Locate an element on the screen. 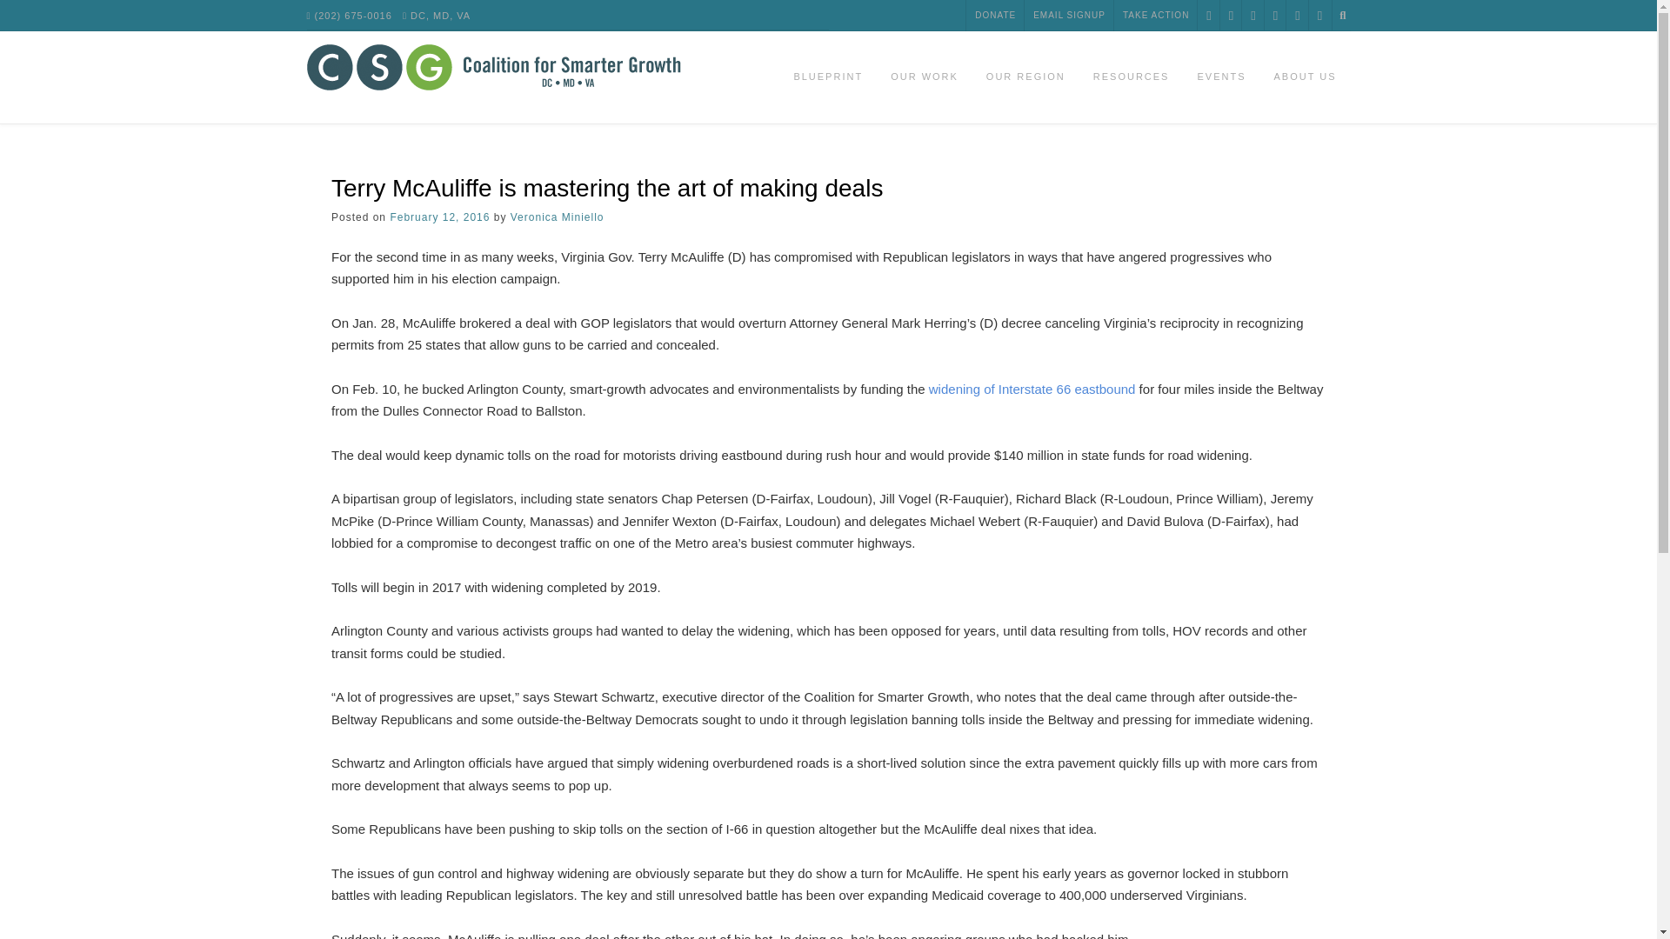 The width and height of the screenshot is (1670, 939). OUR WORK is located at coordinates (924, 77).